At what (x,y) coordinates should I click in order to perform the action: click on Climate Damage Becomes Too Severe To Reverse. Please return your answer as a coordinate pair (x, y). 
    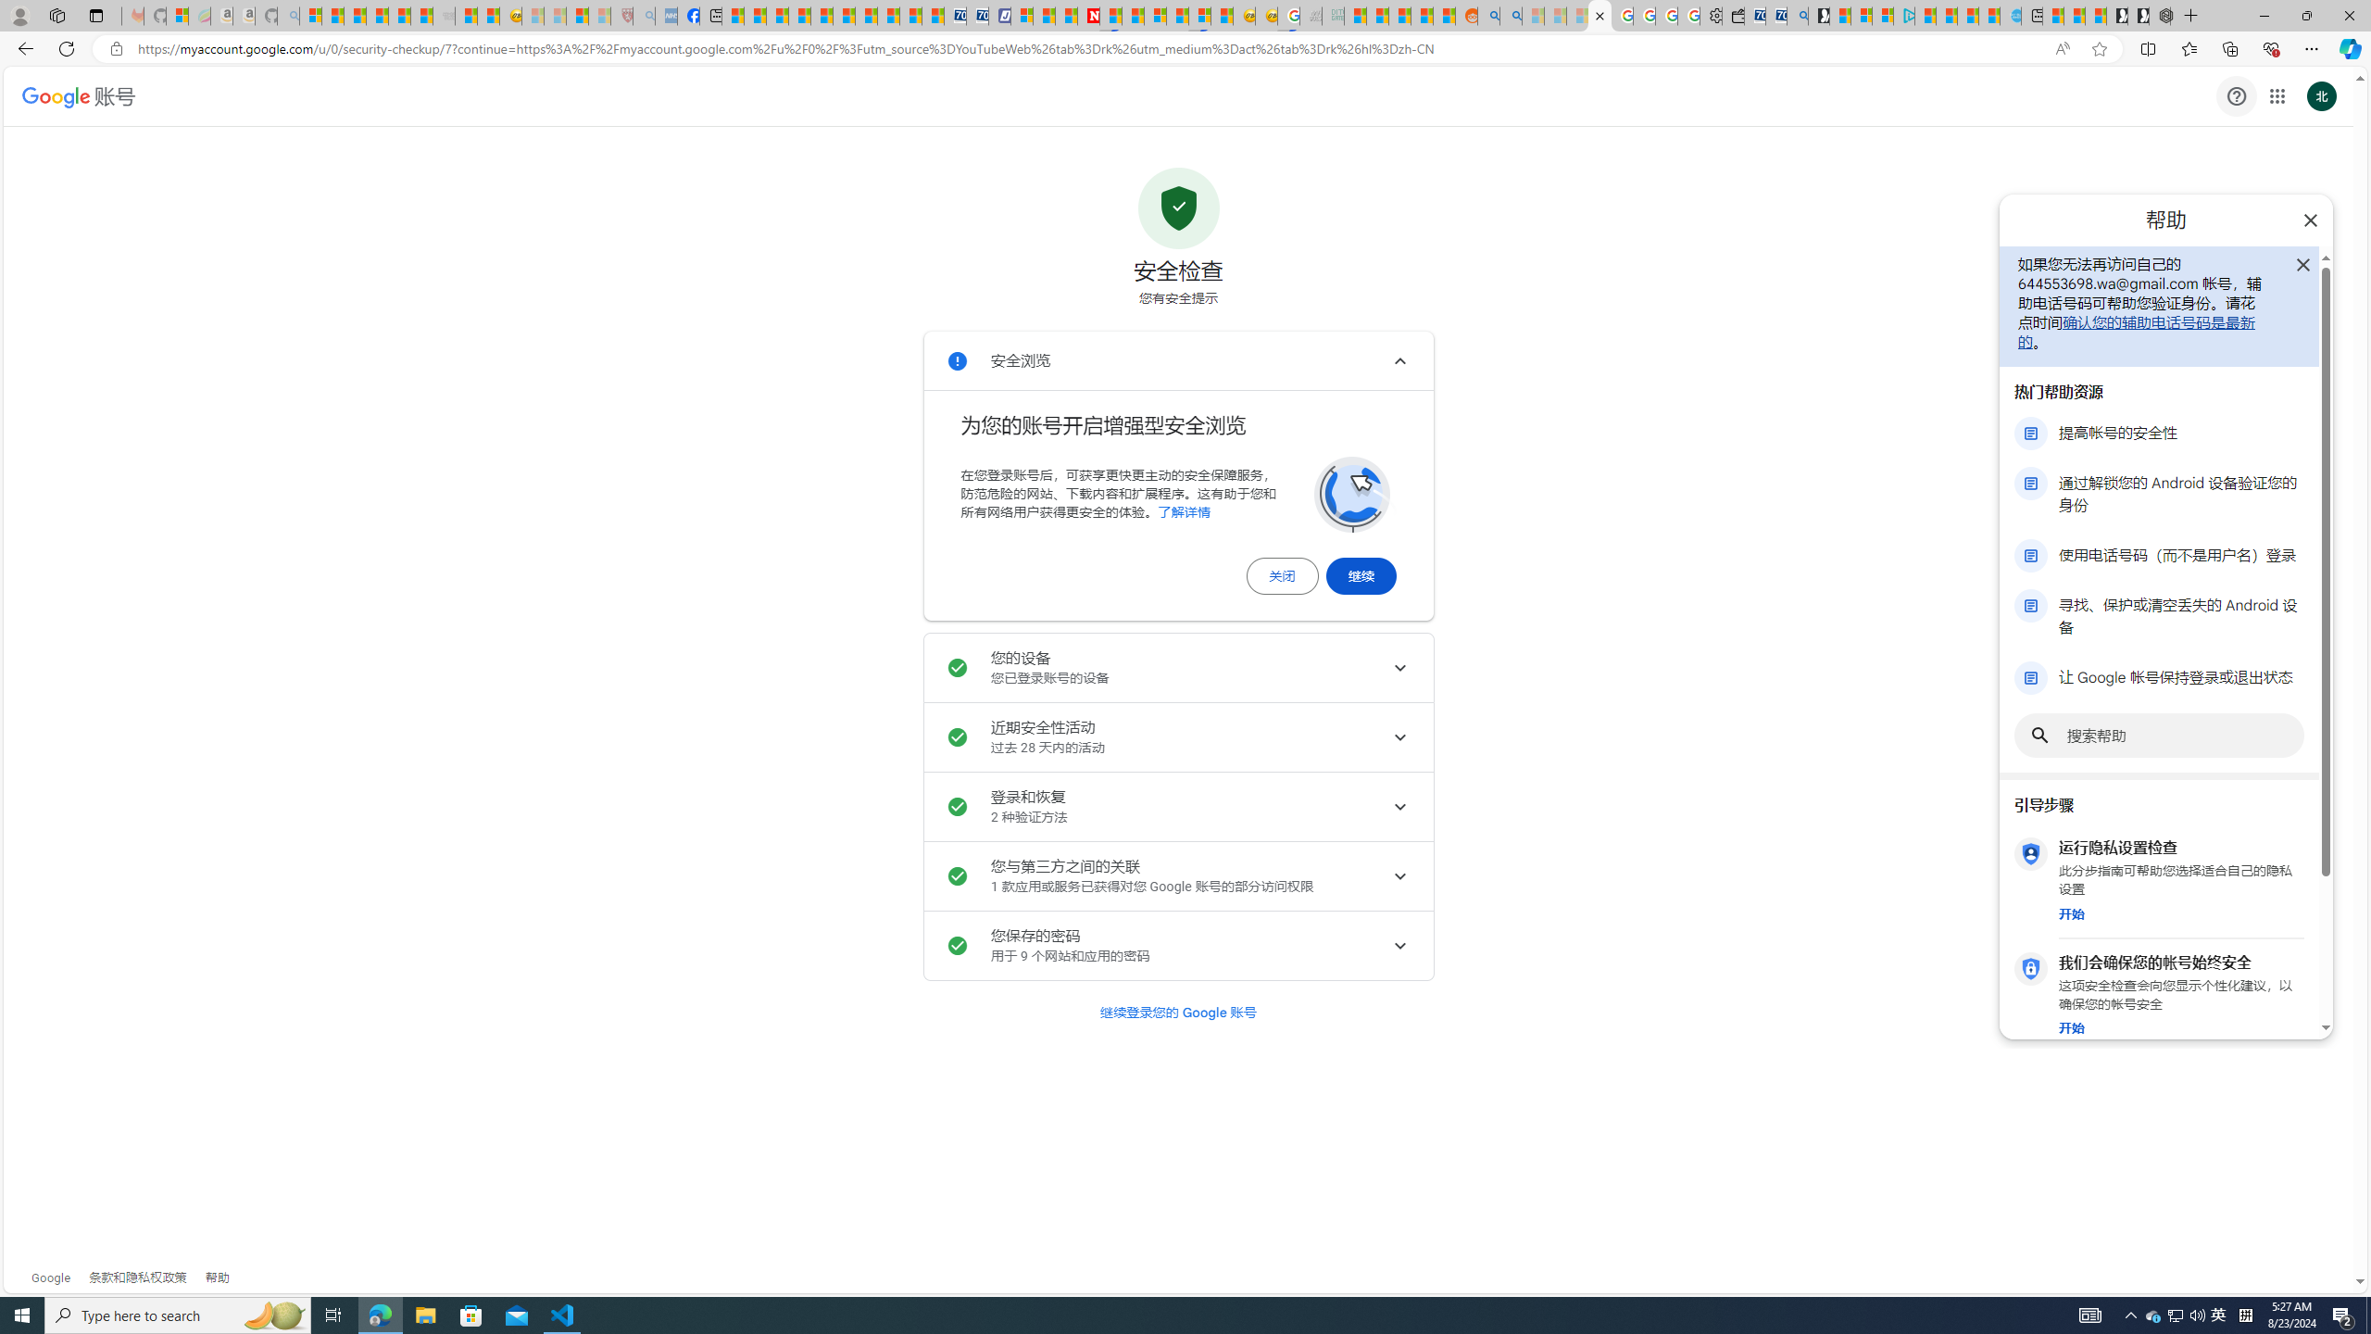
    Looking at the image, I should click on (798, 16).